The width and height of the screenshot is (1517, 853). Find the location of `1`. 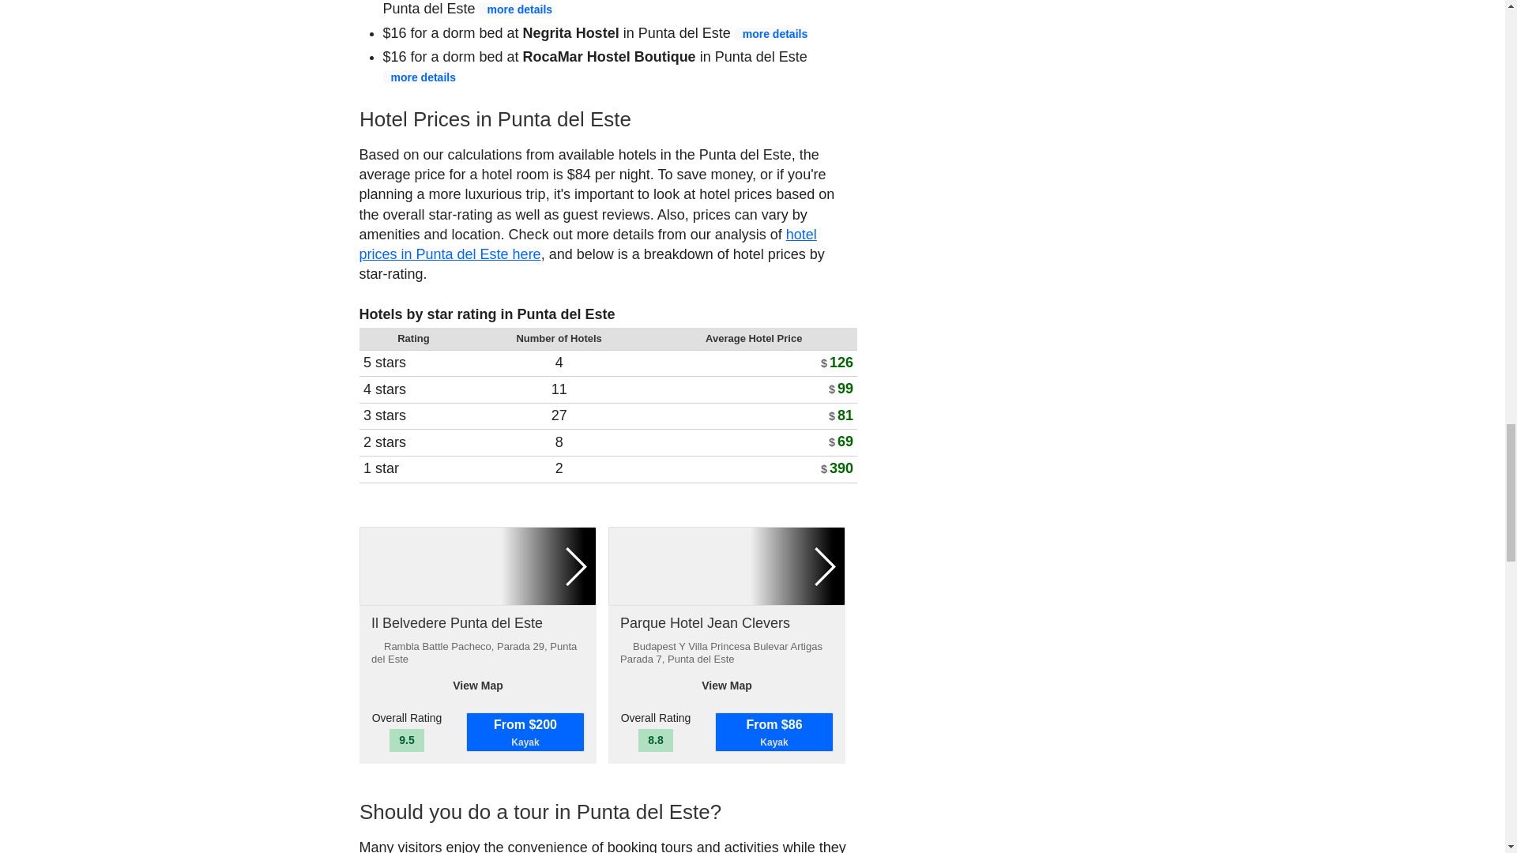

1 is located at coordinates (477, 385).